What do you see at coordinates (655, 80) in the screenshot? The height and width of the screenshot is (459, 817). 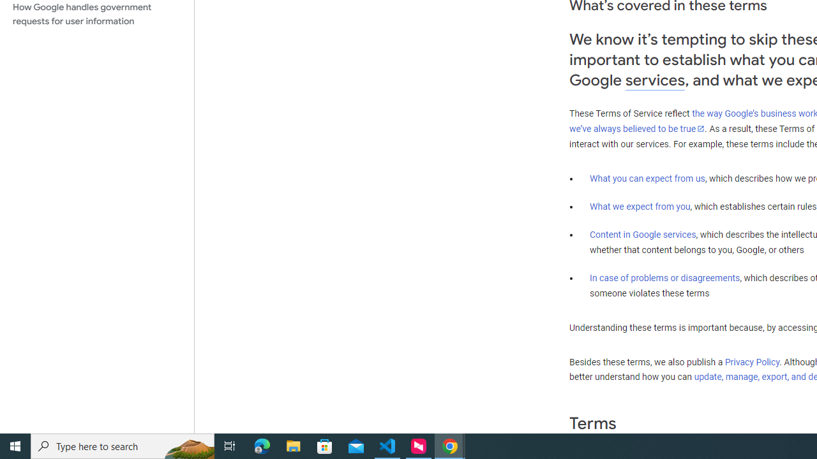 I see `services` at bounding box center [655, 80].